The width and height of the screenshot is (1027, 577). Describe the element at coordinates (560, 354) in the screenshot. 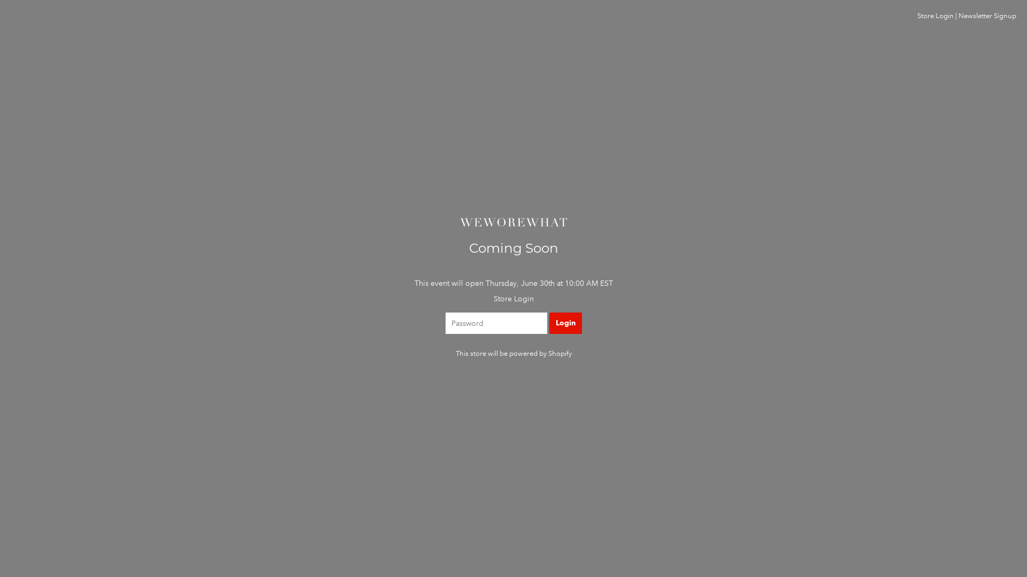

I see `Shopify` at that location.